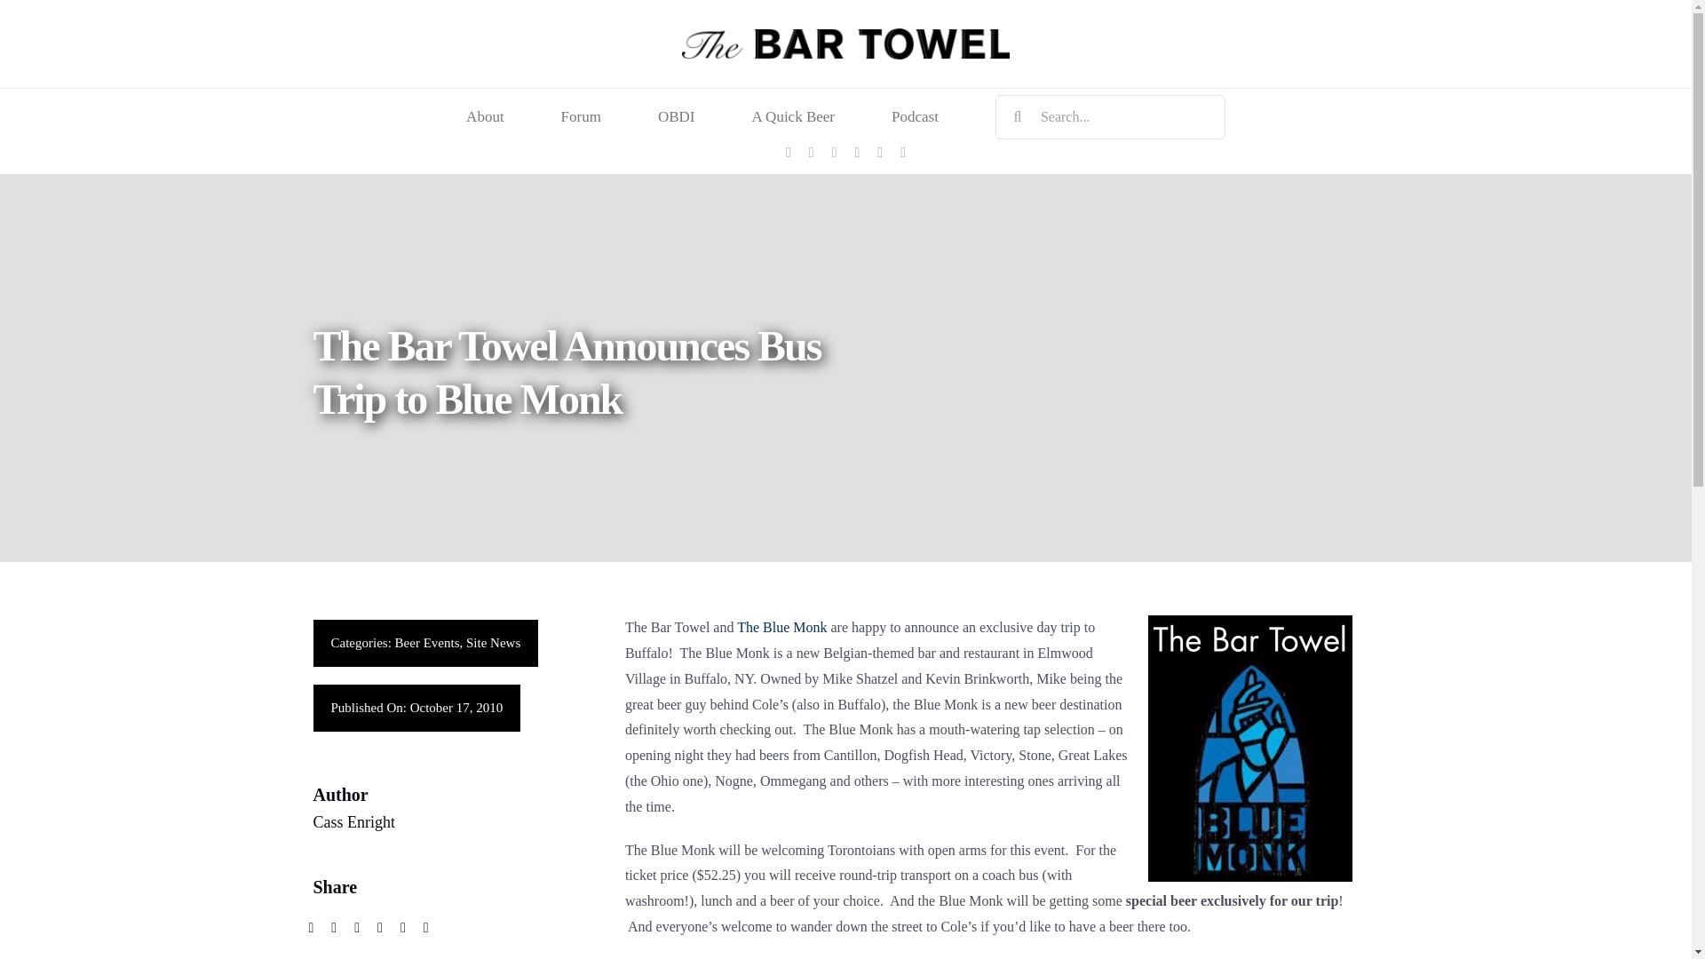 This screenshot has height=959, width=1705. Describe the element at coordinates (428, 643) in the screenshot. I see `Beer Events` at that location.